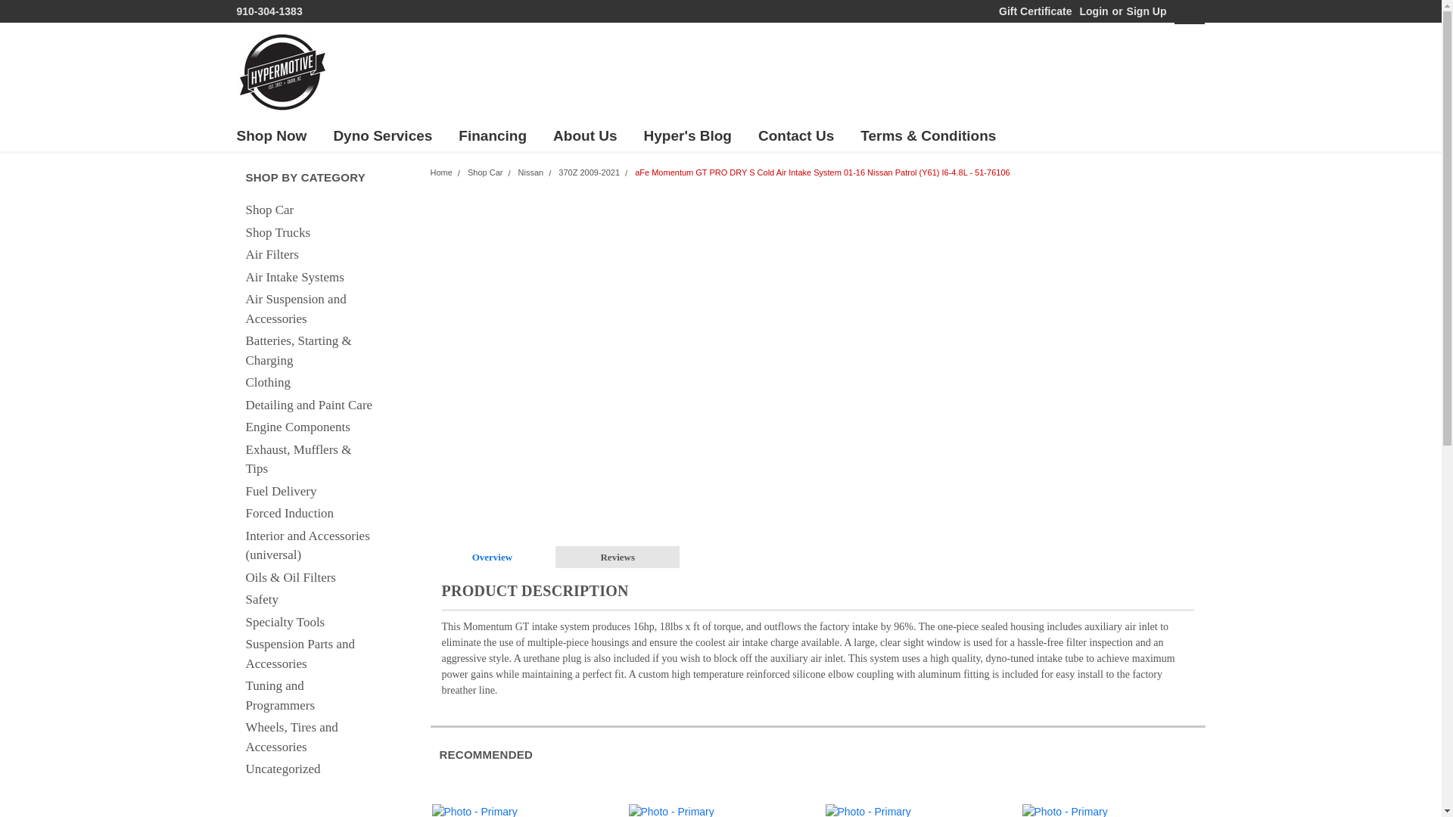 The width and height of the screenshot is (1453, 817). What do you see at coordinates (282, 71) in the screenshot?
I see `Hypermotive Performance LLC` at bounding box center [282, 71].